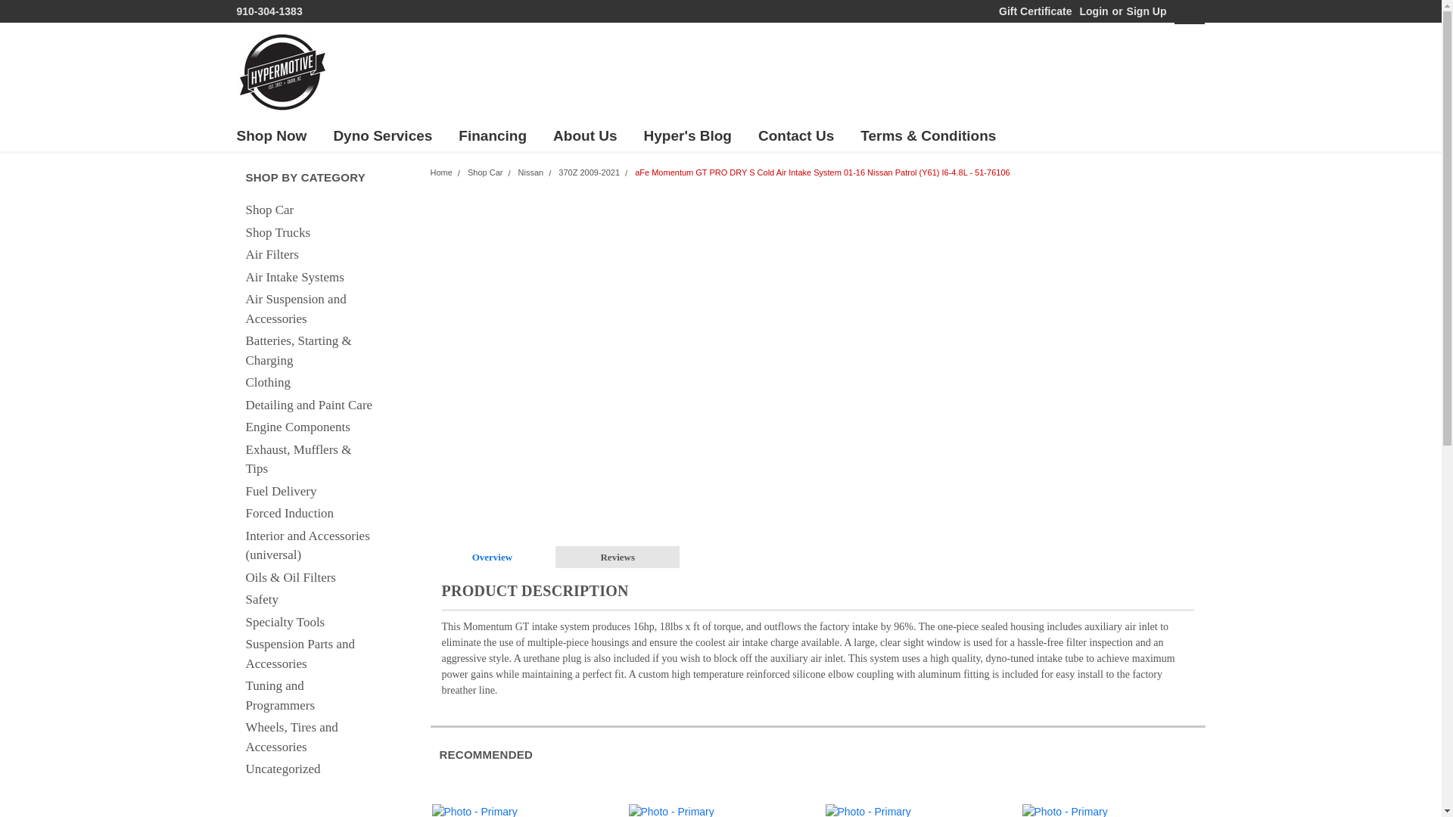 The width and height of the screenshot is (1453, 817). What do you see at coordinates (282, 71) in the screenshot?
I see `Hypermotive Performance LLC` at bounding box center [282, 71].